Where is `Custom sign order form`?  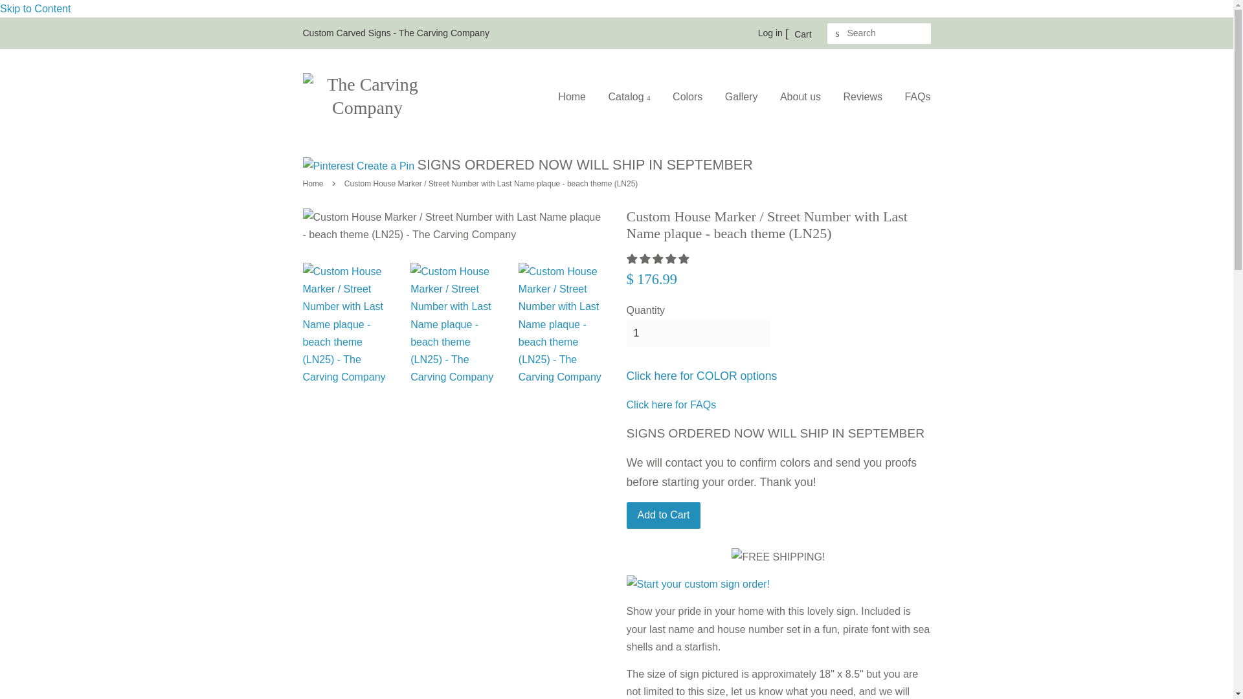
Custom sign order form is located at coordinates (778, 584).